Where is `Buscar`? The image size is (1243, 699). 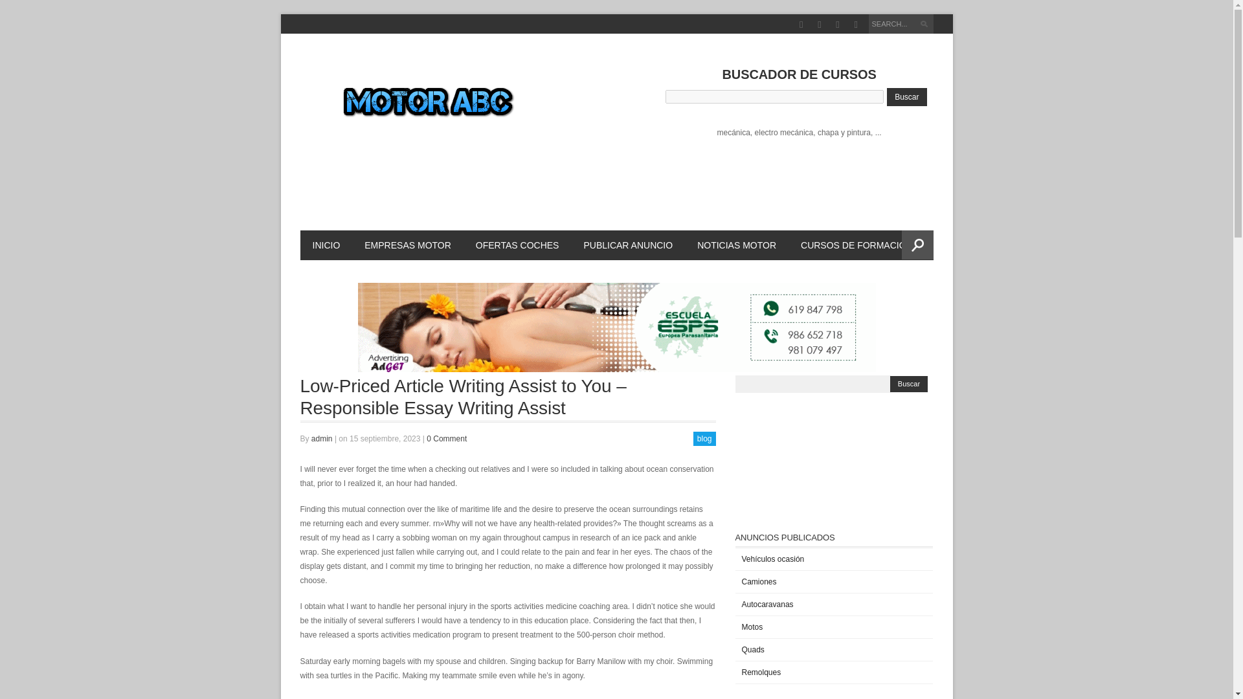 Buscar is located at coordinates (908, 383).